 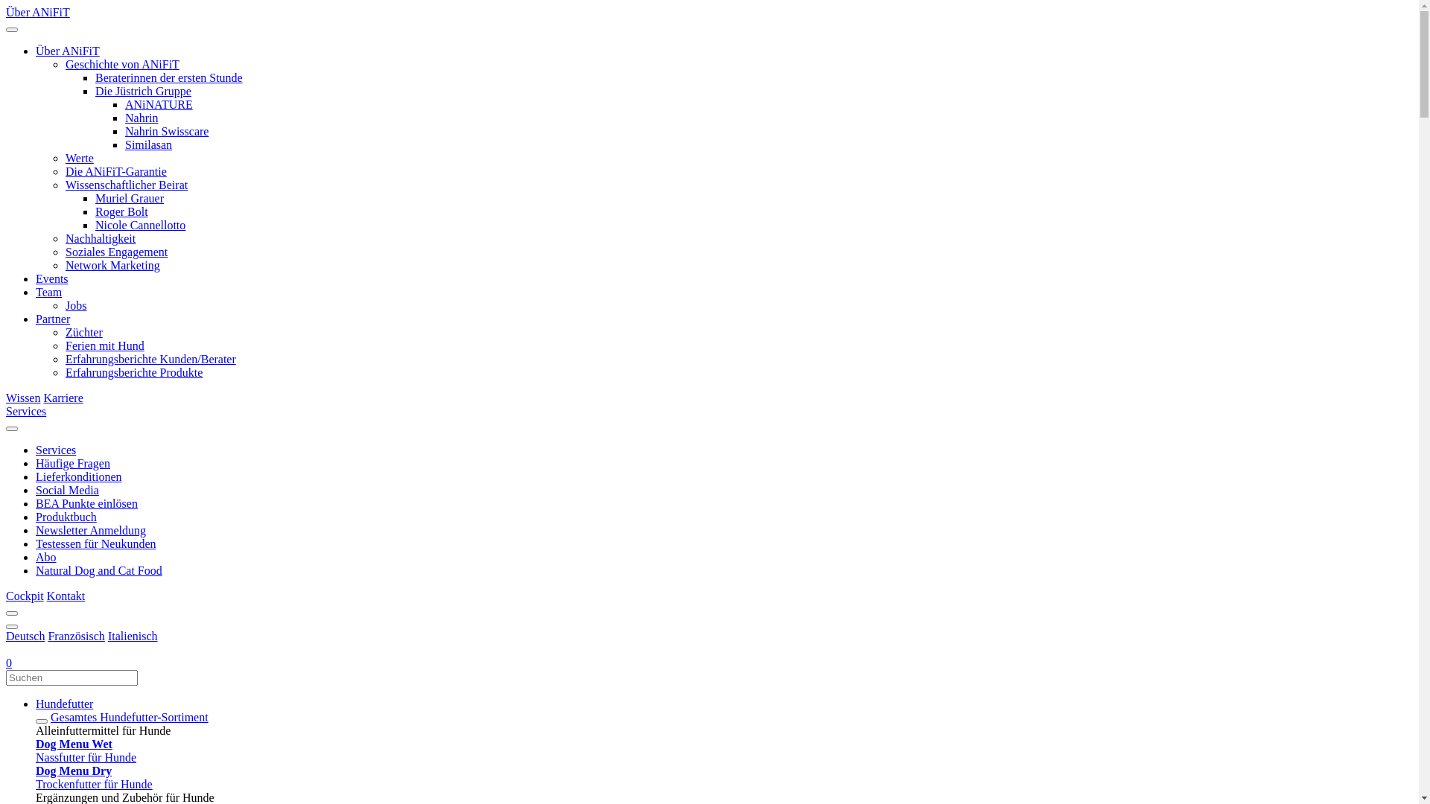 What do you see at coordinates (150, 359) in the screenshot?
I see `Erfahrungsberichte Kunden/Berater` at bounding box center [150, 359].